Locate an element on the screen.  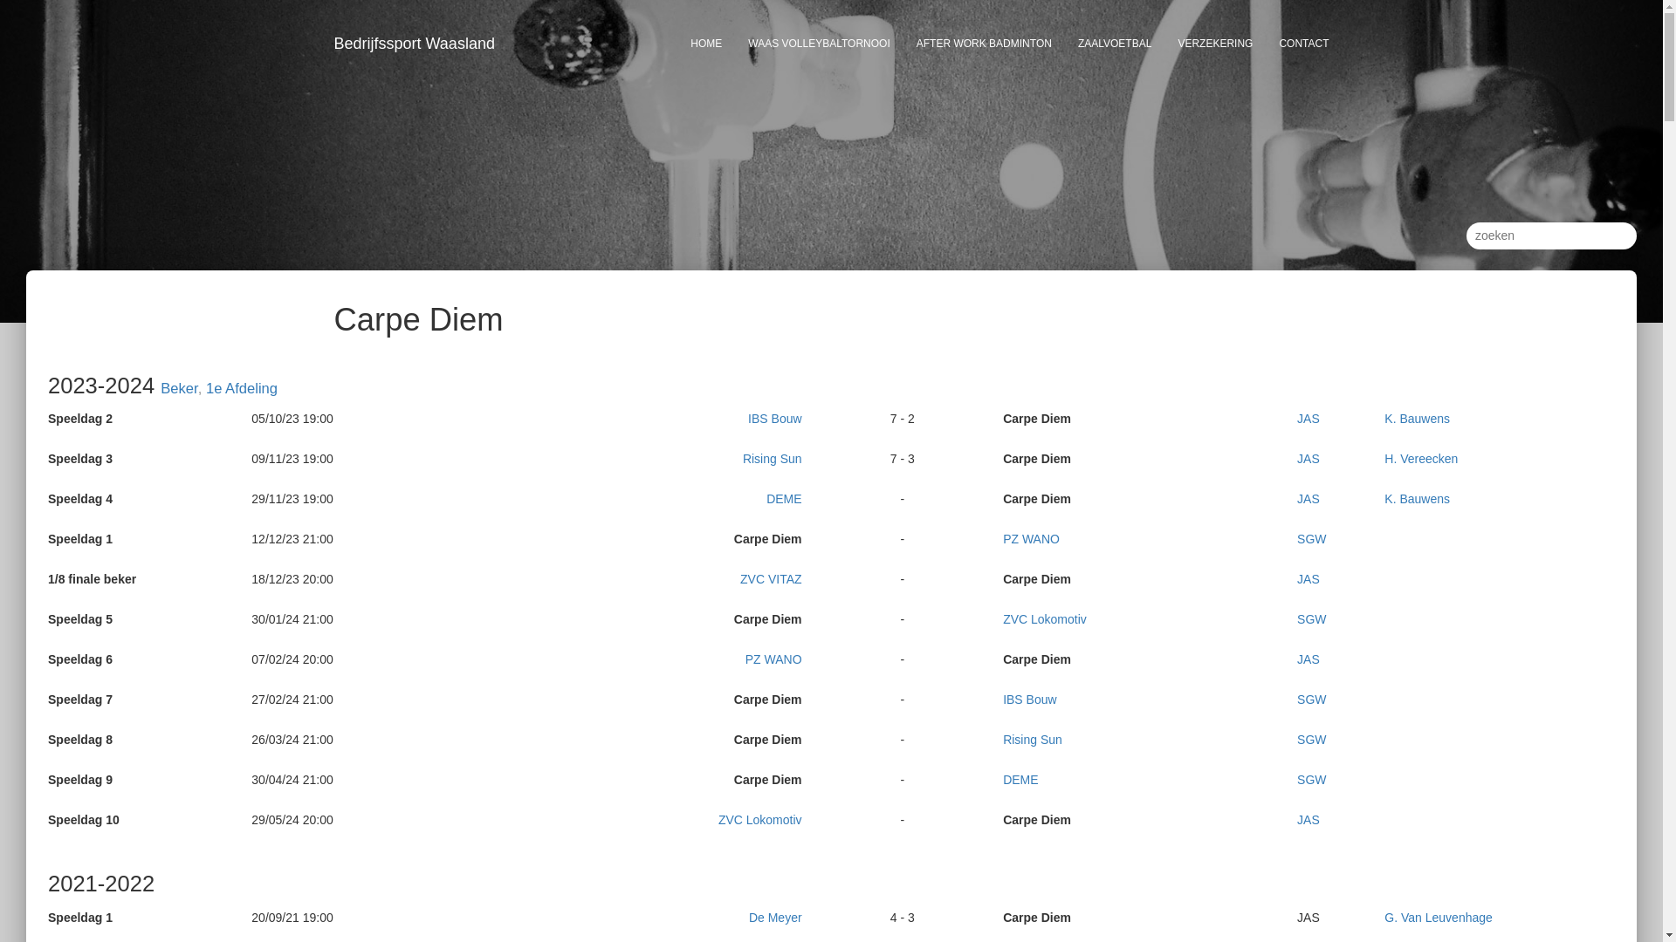
JAS is located at coordinates (1309, 579).